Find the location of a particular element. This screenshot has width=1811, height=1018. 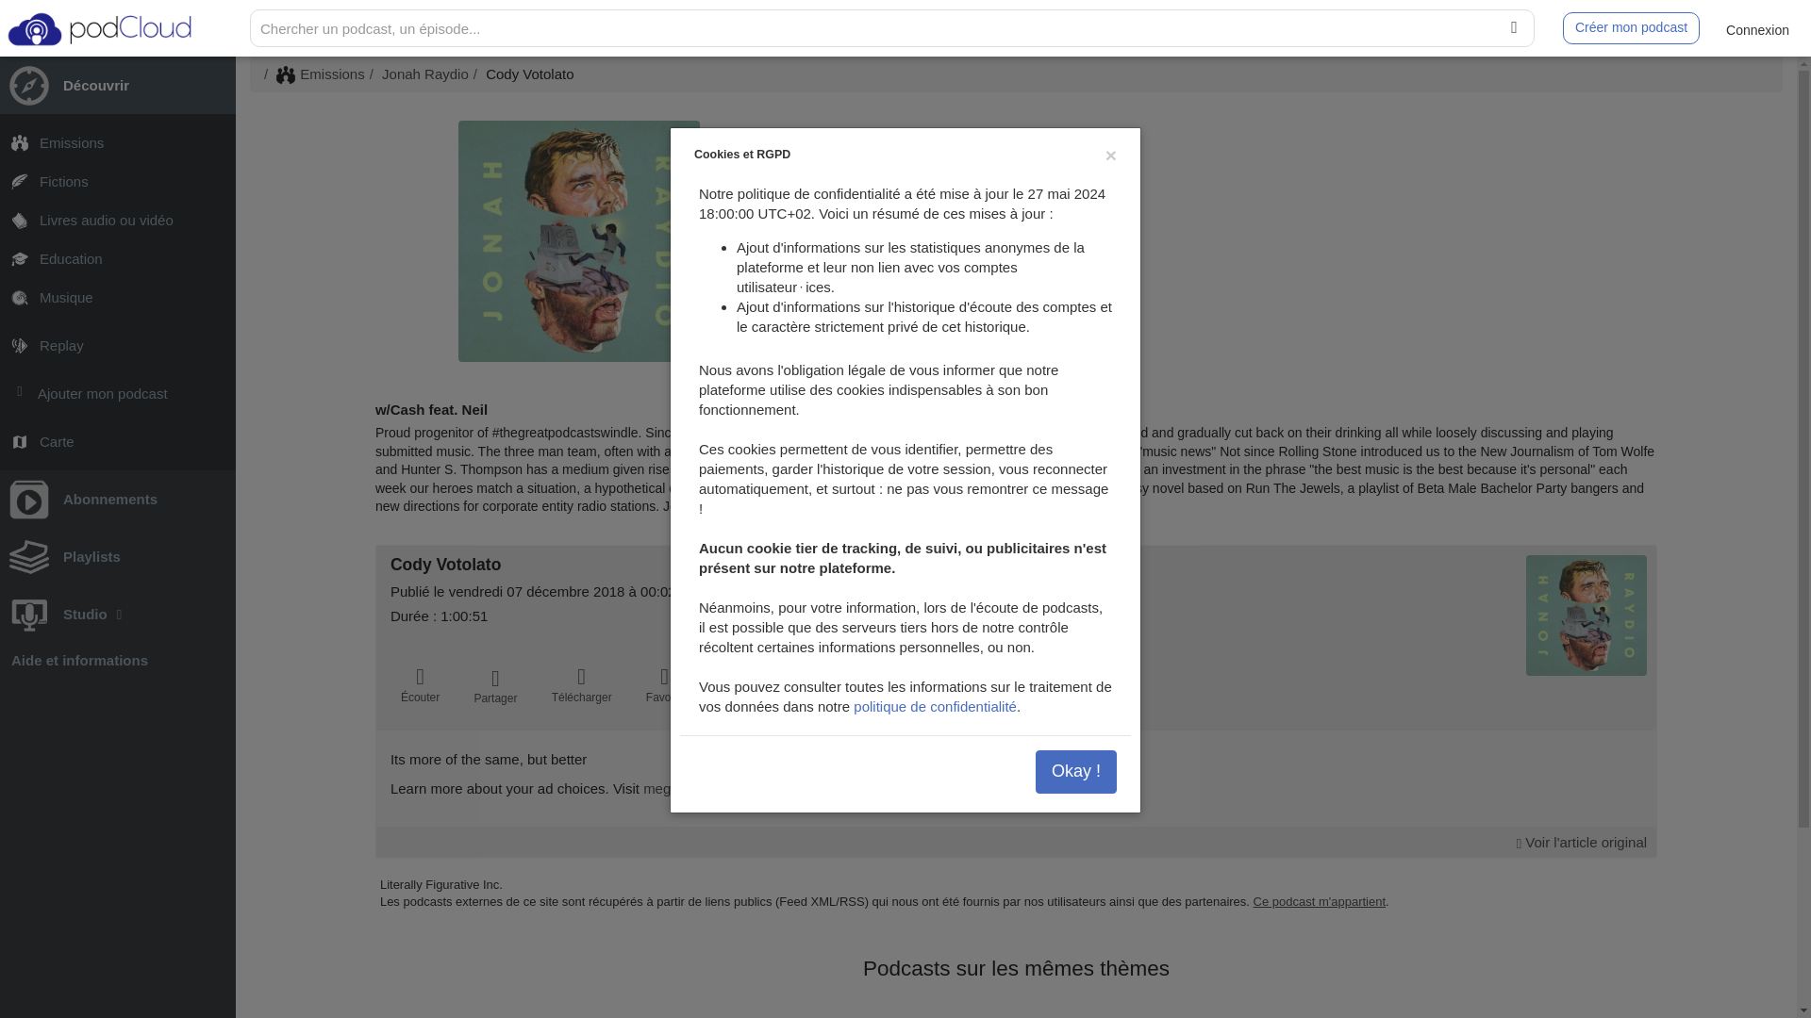

Musique is located at coordinates (117, 296).